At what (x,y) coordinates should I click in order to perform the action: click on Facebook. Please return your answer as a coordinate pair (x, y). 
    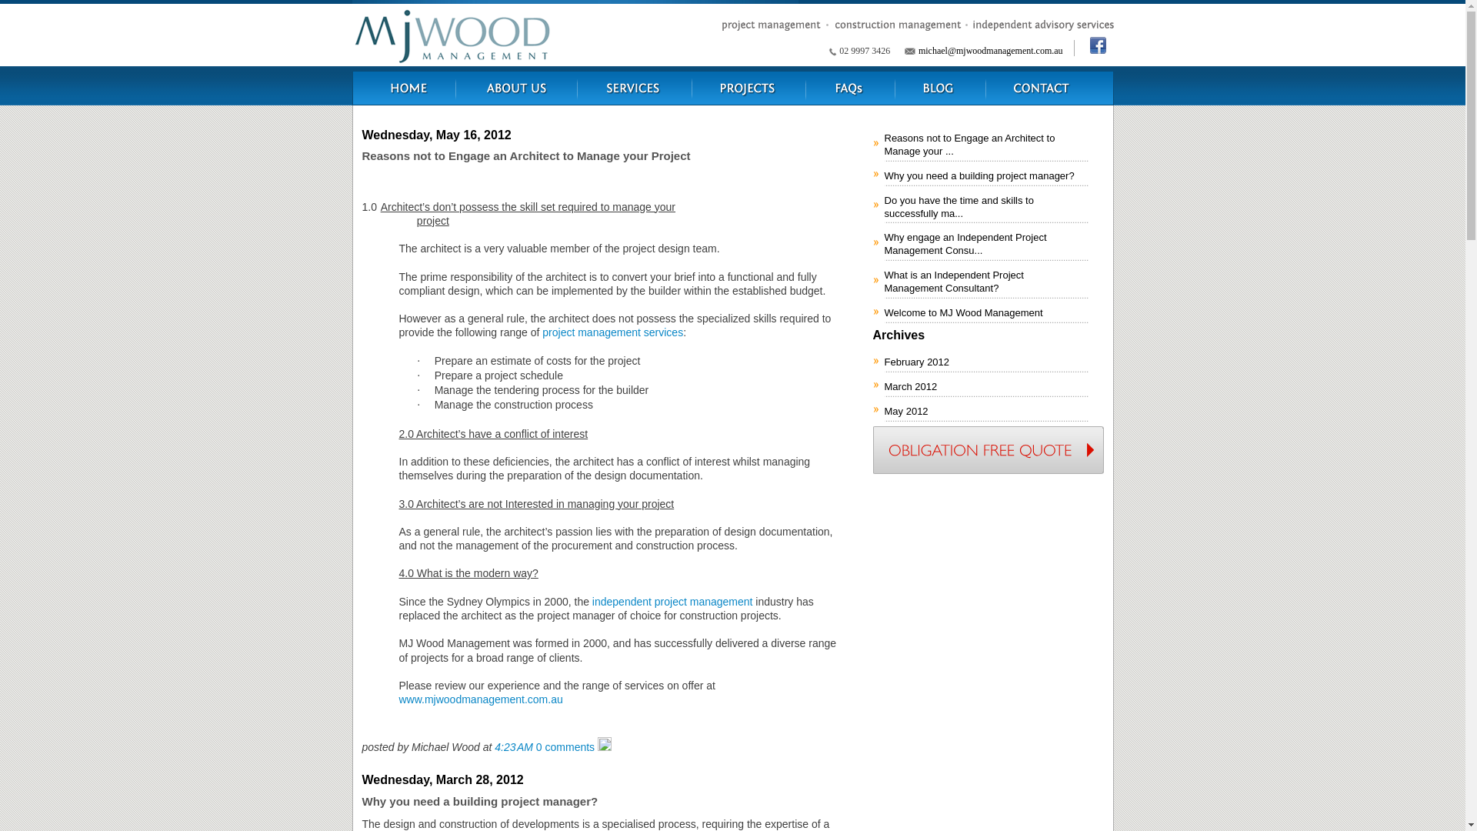
    Looking at the image, I should click on (1094, 48).